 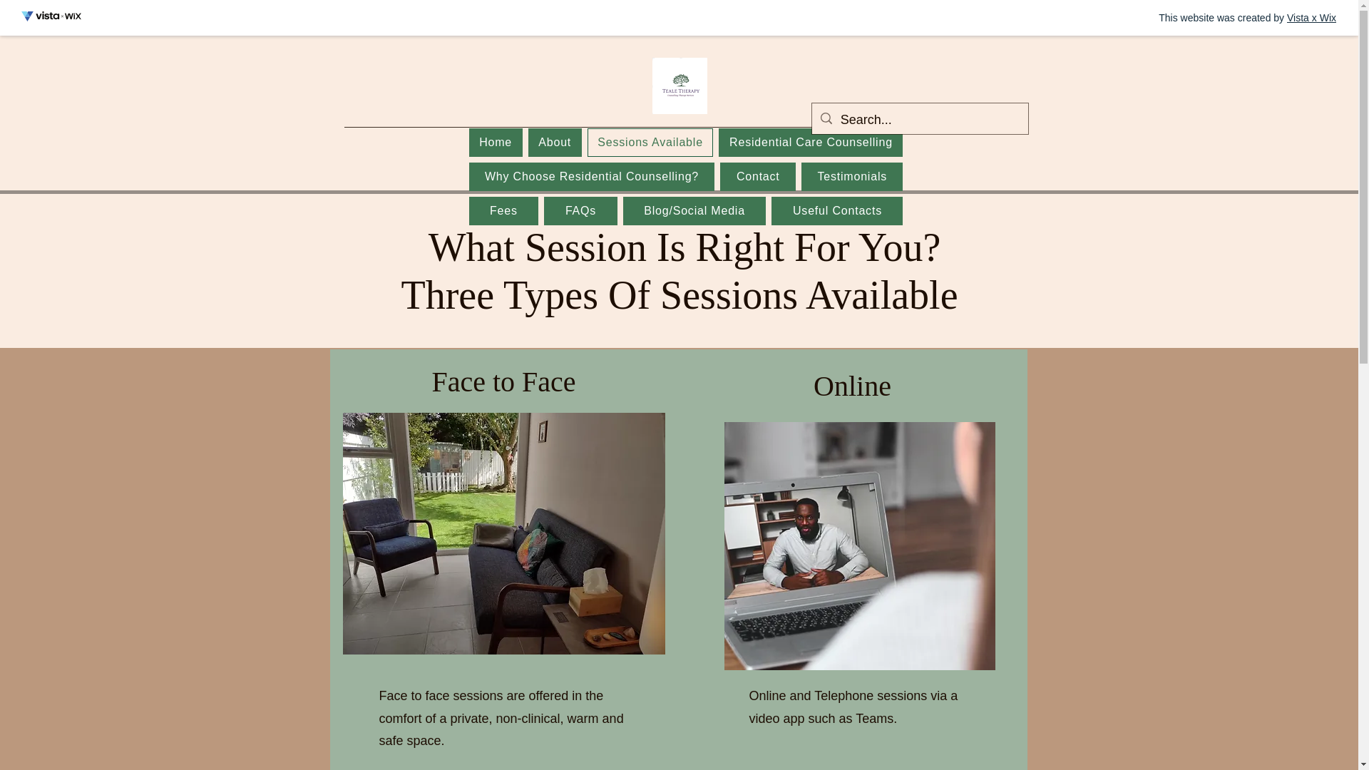 I want to click on Home, so click(x=496, y=143).